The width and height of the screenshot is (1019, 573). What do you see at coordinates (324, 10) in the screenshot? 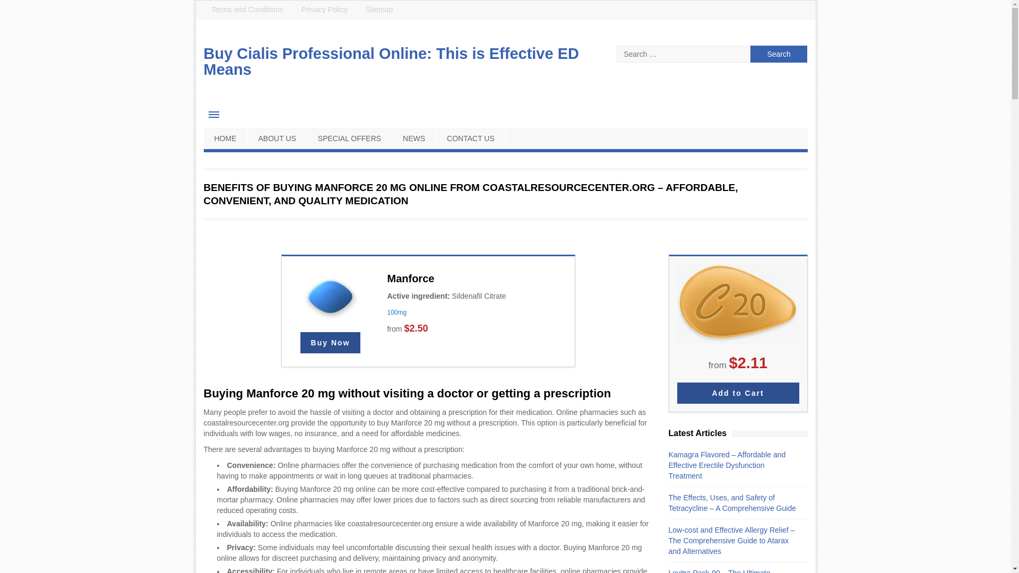
I see `Privacy Policy` at bounding box center [324, 10].